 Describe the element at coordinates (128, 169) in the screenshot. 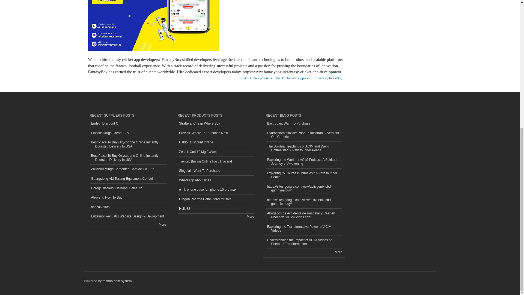

I see `Zhuzhou Mingri Cemented Carbide Co., Ltd` at that location.